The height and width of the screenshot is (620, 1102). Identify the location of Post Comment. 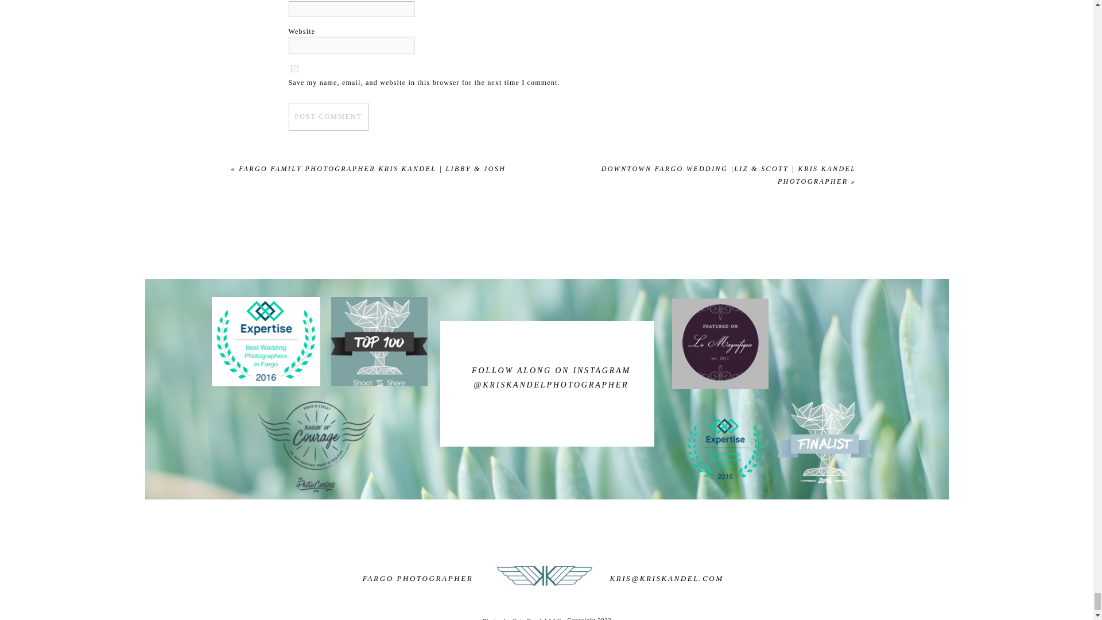
(328, 116).